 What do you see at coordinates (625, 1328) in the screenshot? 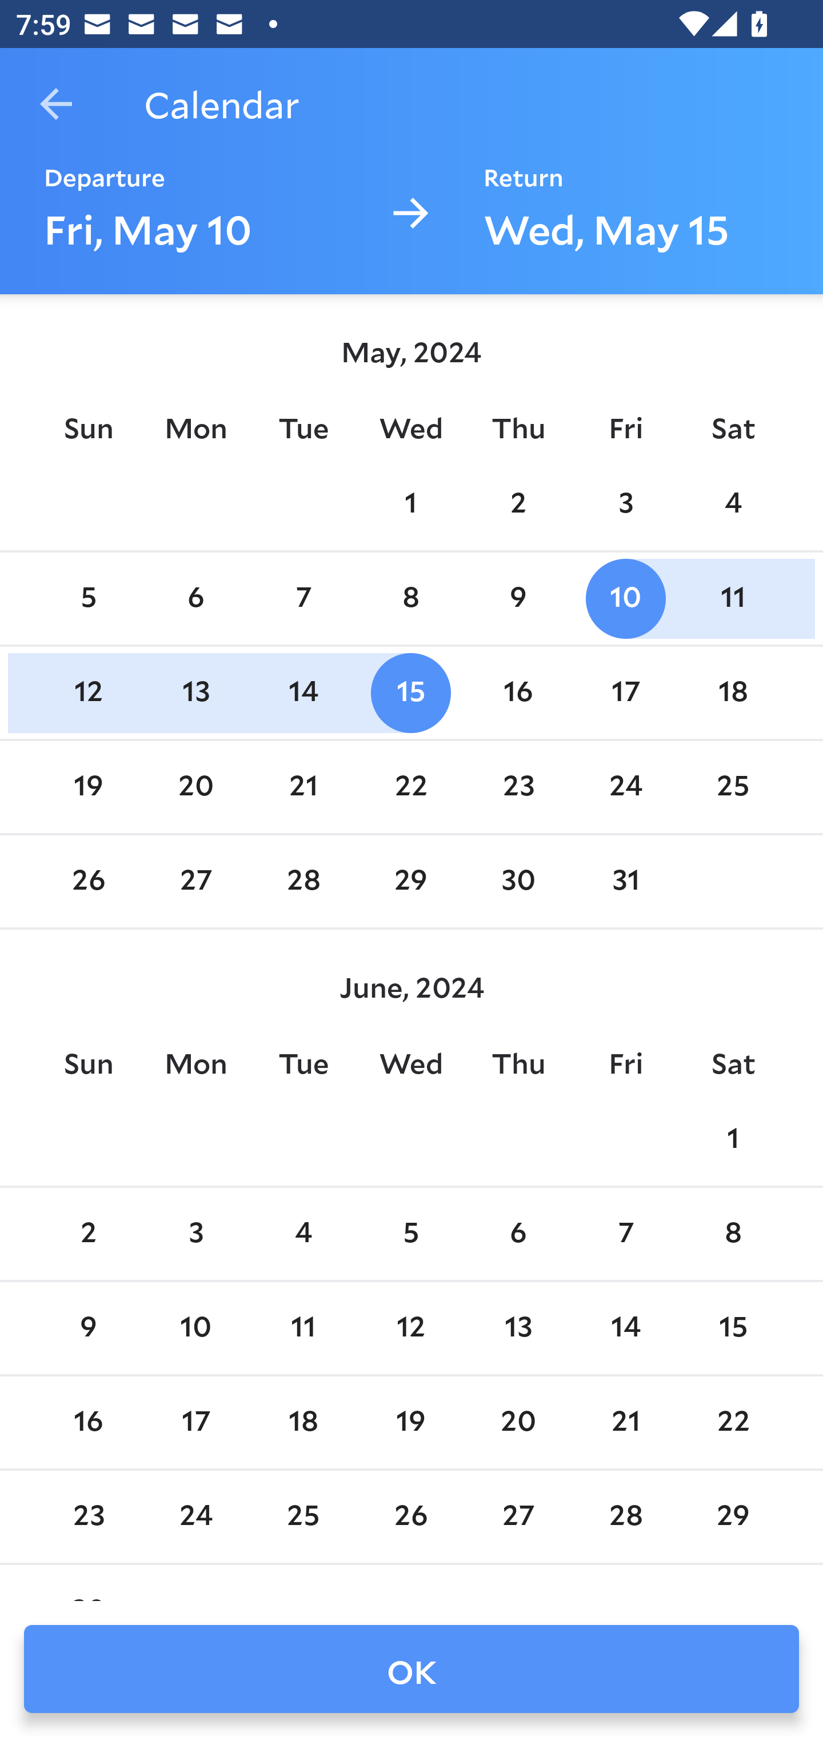
I see `14` at bounding box center [625, 1328].